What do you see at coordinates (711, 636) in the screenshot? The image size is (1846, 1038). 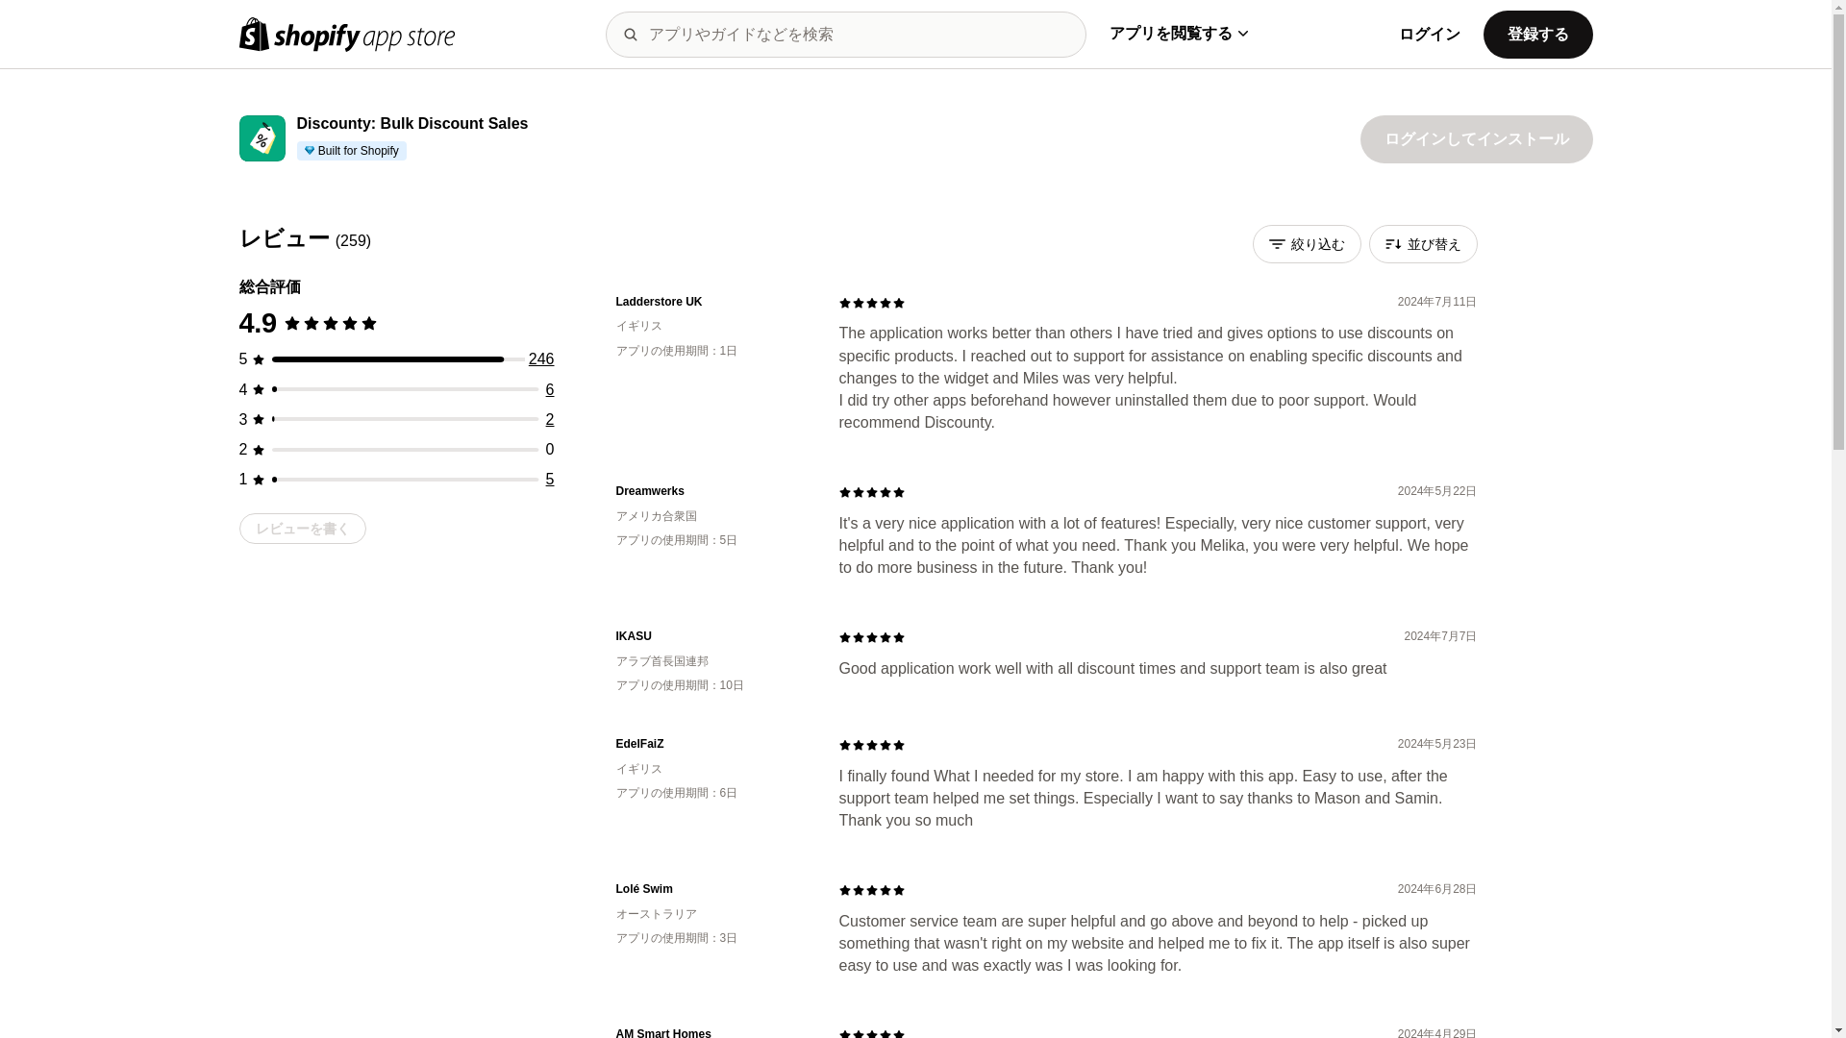 I see `IKASU` at bounding box center [711, 636].